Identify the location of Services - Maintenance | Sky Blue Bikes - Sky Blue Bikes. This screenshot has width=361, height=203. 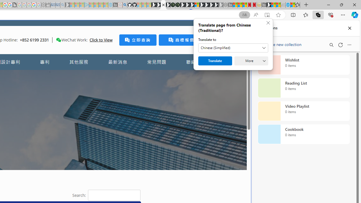
(288, 5).